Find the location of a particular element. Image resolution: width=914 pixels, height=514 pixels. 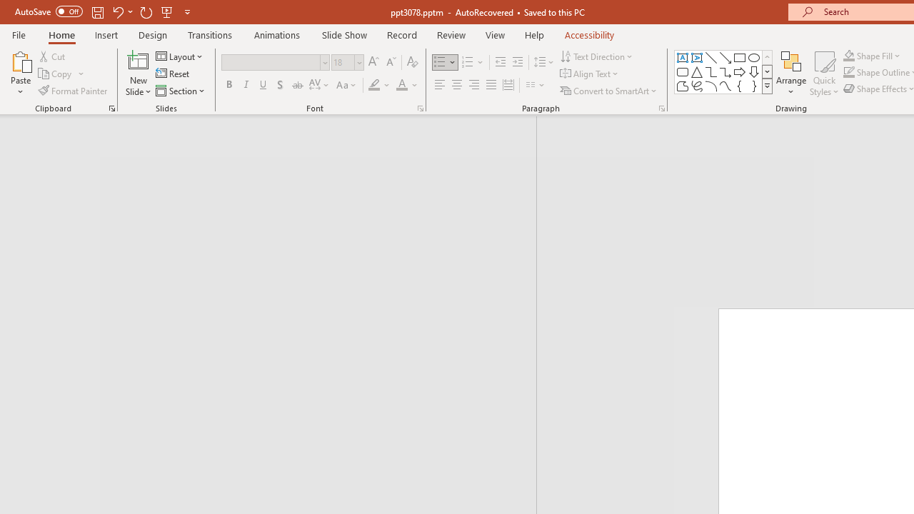

Freeform: Shape is located at coordinates (683, 86).